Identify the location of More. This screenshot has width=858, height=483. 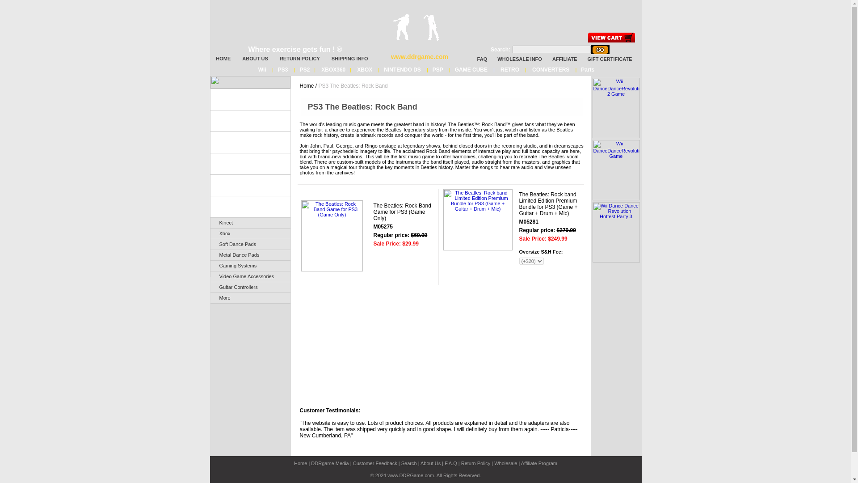
(250, 298).